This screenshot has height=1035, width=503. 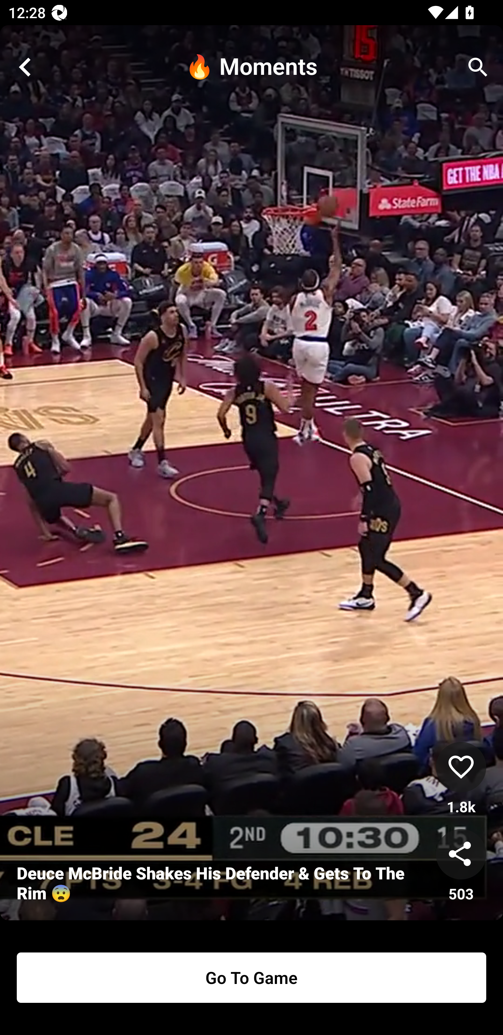 I want to click on share 503 503 Shares, so click(x=461, y=866).